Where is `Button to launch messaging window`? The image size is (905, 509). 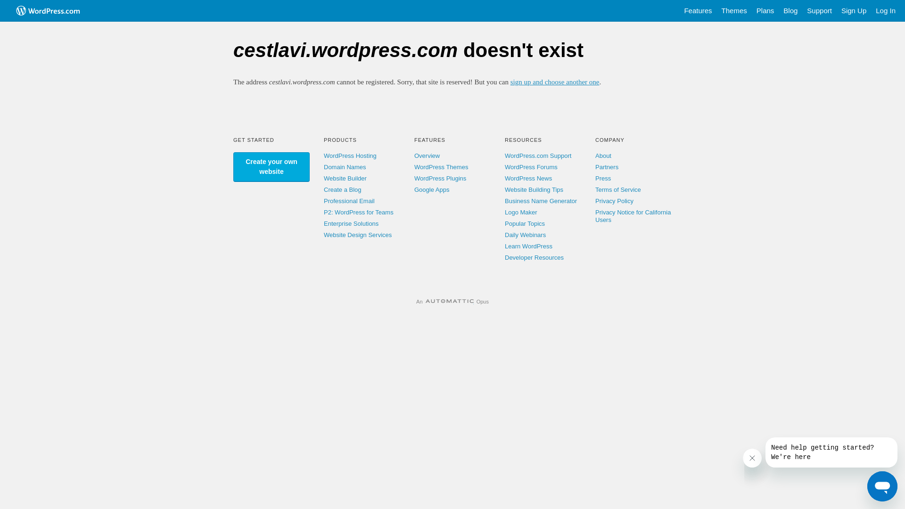
Button to launch messaging window is located at coordinates (882, 486).